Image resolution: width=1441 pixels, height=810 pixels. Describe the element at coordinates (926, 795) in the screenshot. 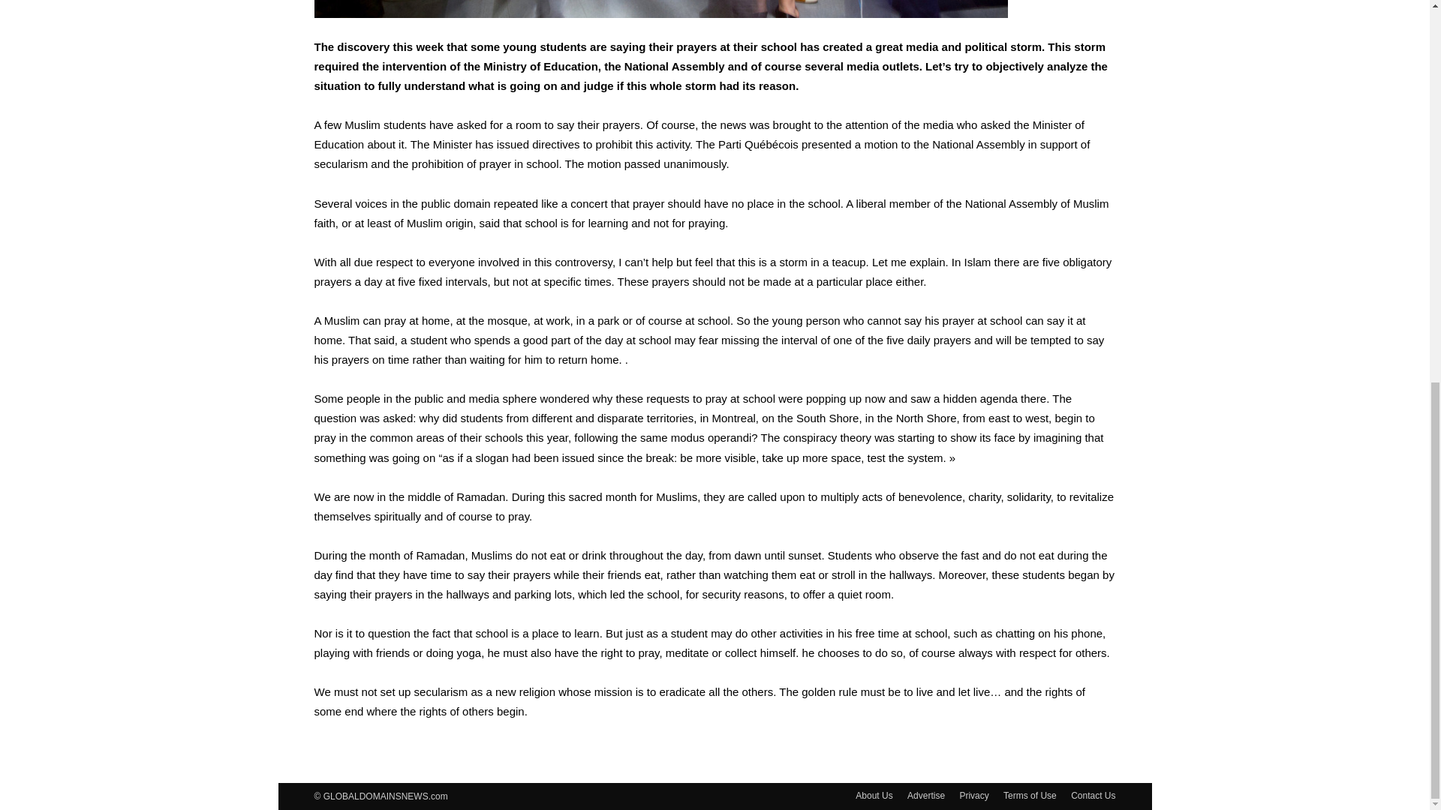

I see `Advertise` at that location.